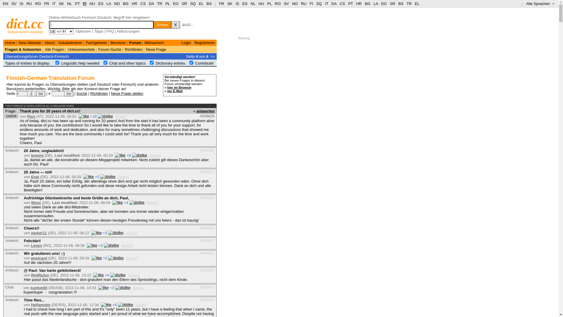 The width and height of the screenshot is (563, 317). What do you see at coordinates (29, 4) in the screenshot?
I see `RU` at bounding box center [29, 4].